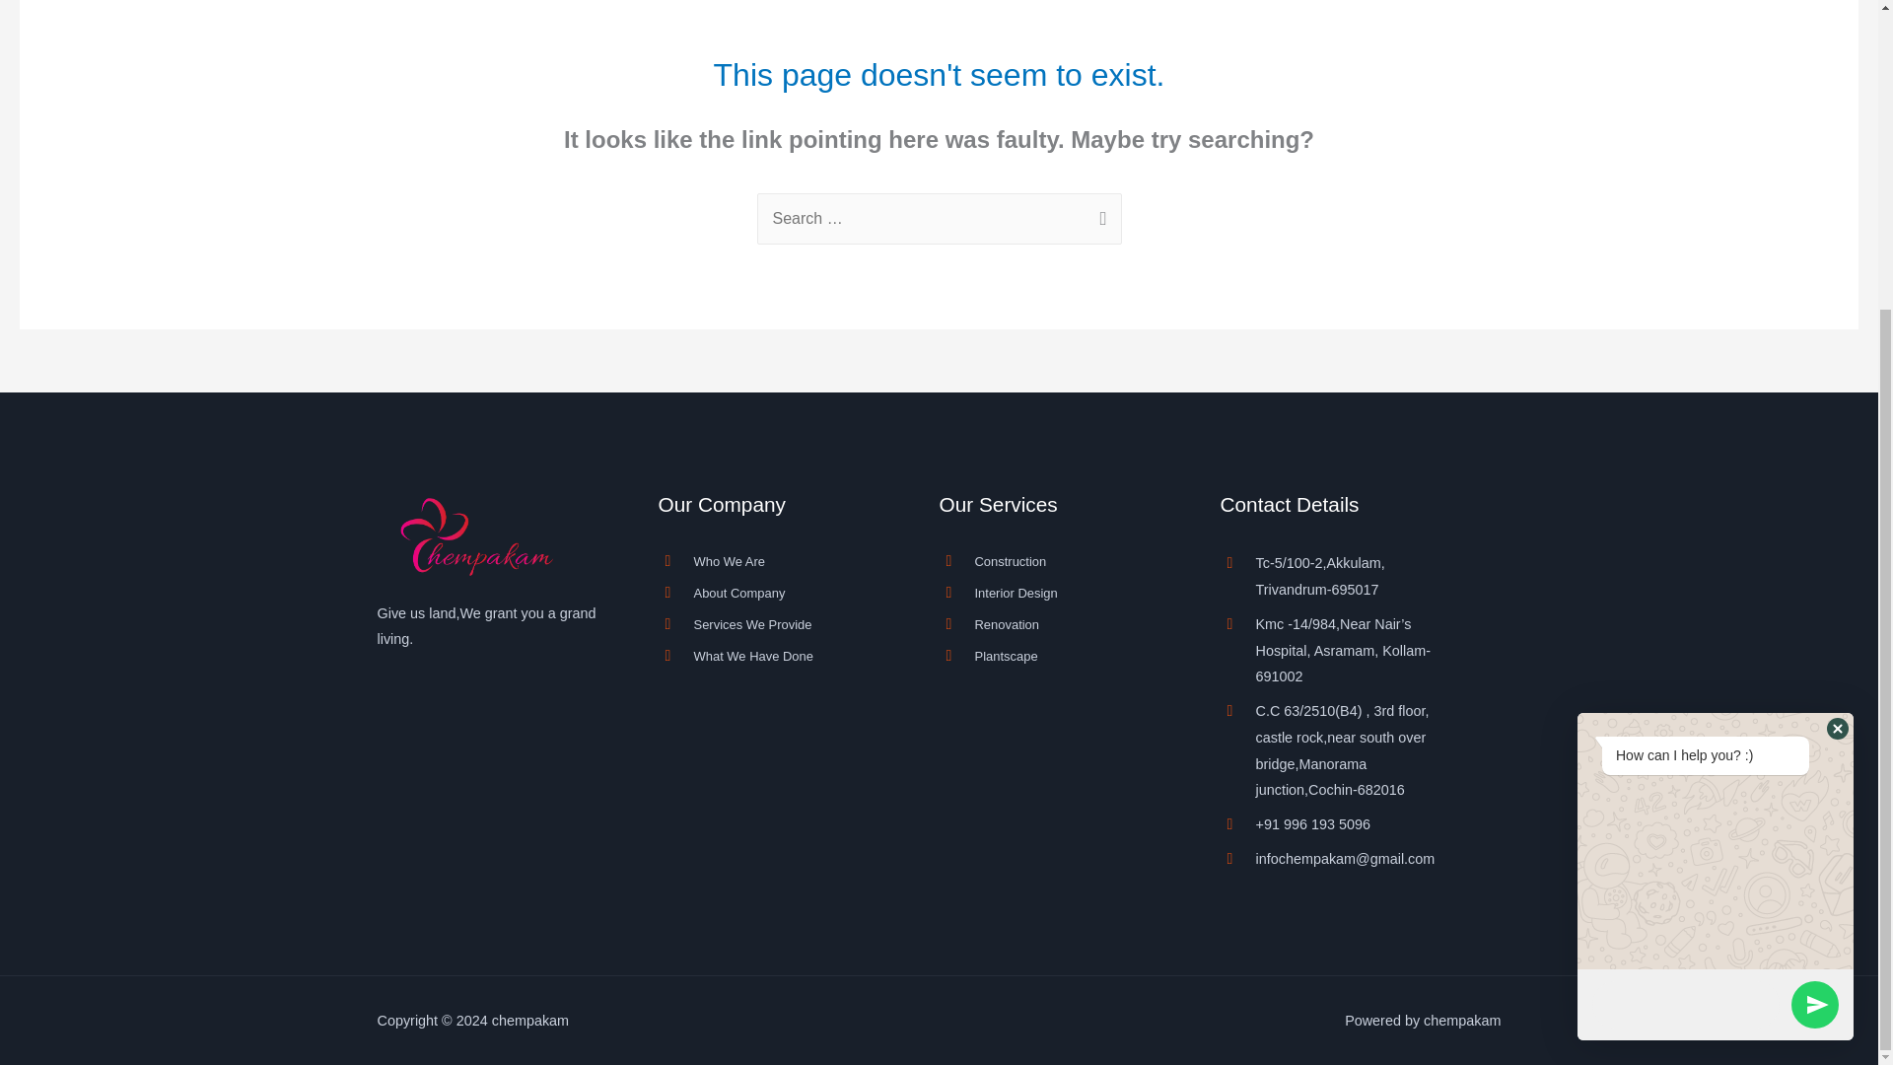  What do you see at coordinates (779, 562) in the screenshot?
I see `Who We Are` at bounding box center [779, 562].